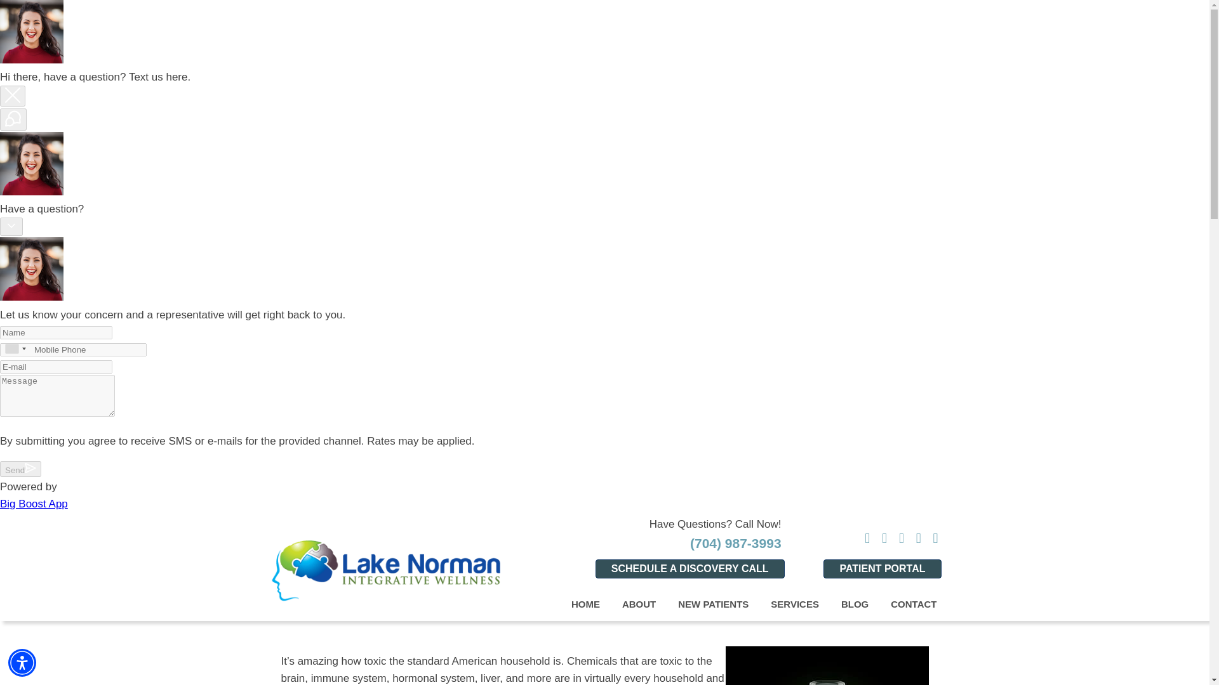 This screenshot has height=685, width=1219. What do you see at coordinates (385, 570) in the screenshot?
I see `Lake-Norman-Integrative-Wellness` at bounding box center [385, 570].